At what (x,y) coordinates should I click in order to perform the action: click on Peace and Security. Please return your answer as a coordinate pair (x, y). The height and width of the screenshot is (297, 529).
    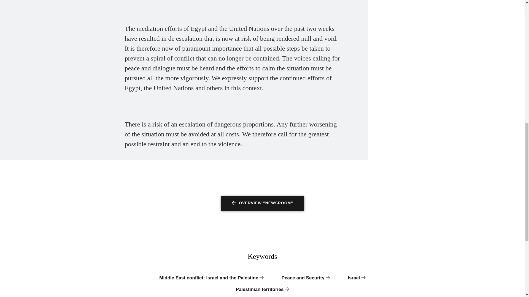
    Looking at the image, I should click on (306, 281).